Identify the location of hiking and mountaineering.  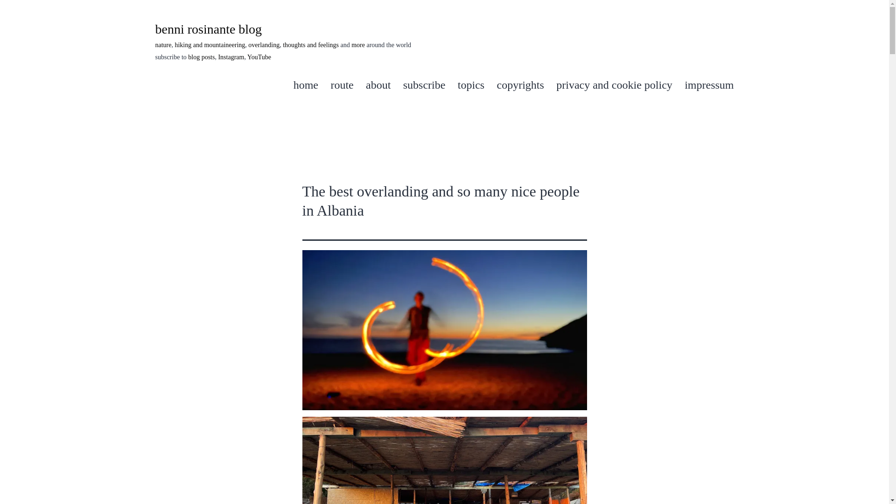
(210, 45).